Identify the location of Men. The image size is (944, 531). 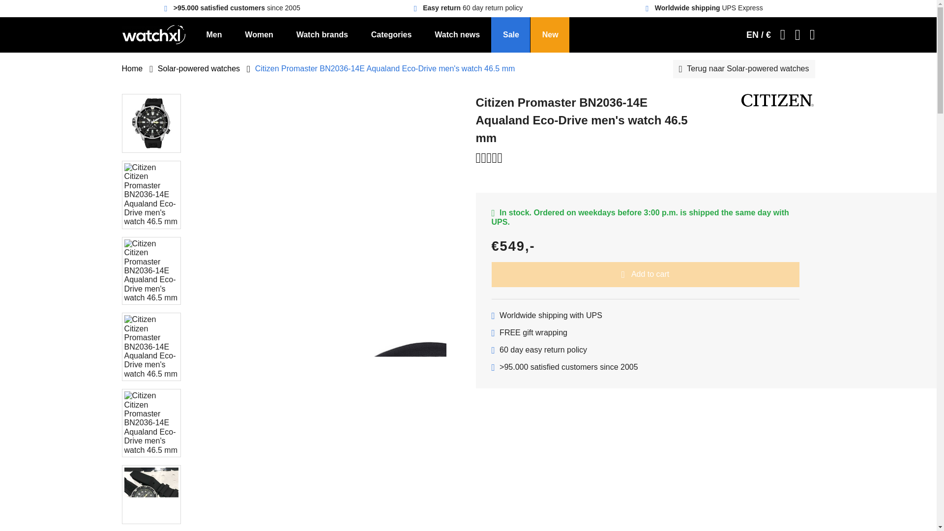
(216, 34).